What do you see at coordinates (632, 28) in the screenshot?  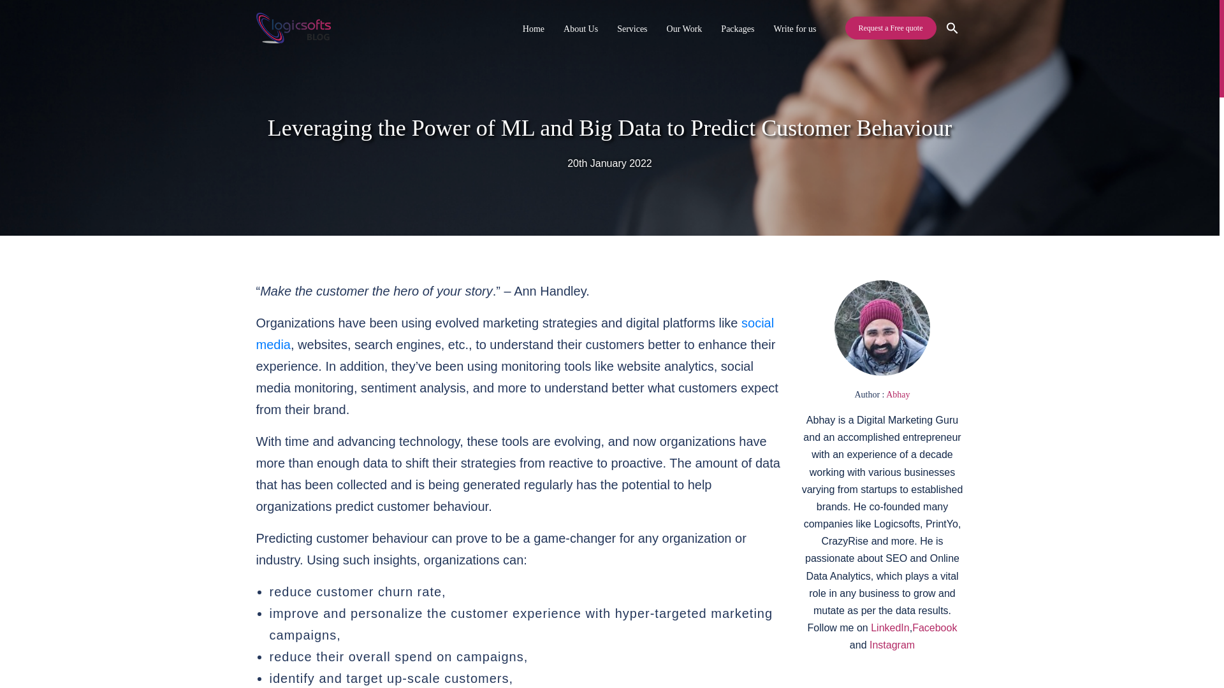 I see `Services` at bounding box center [632, 28].